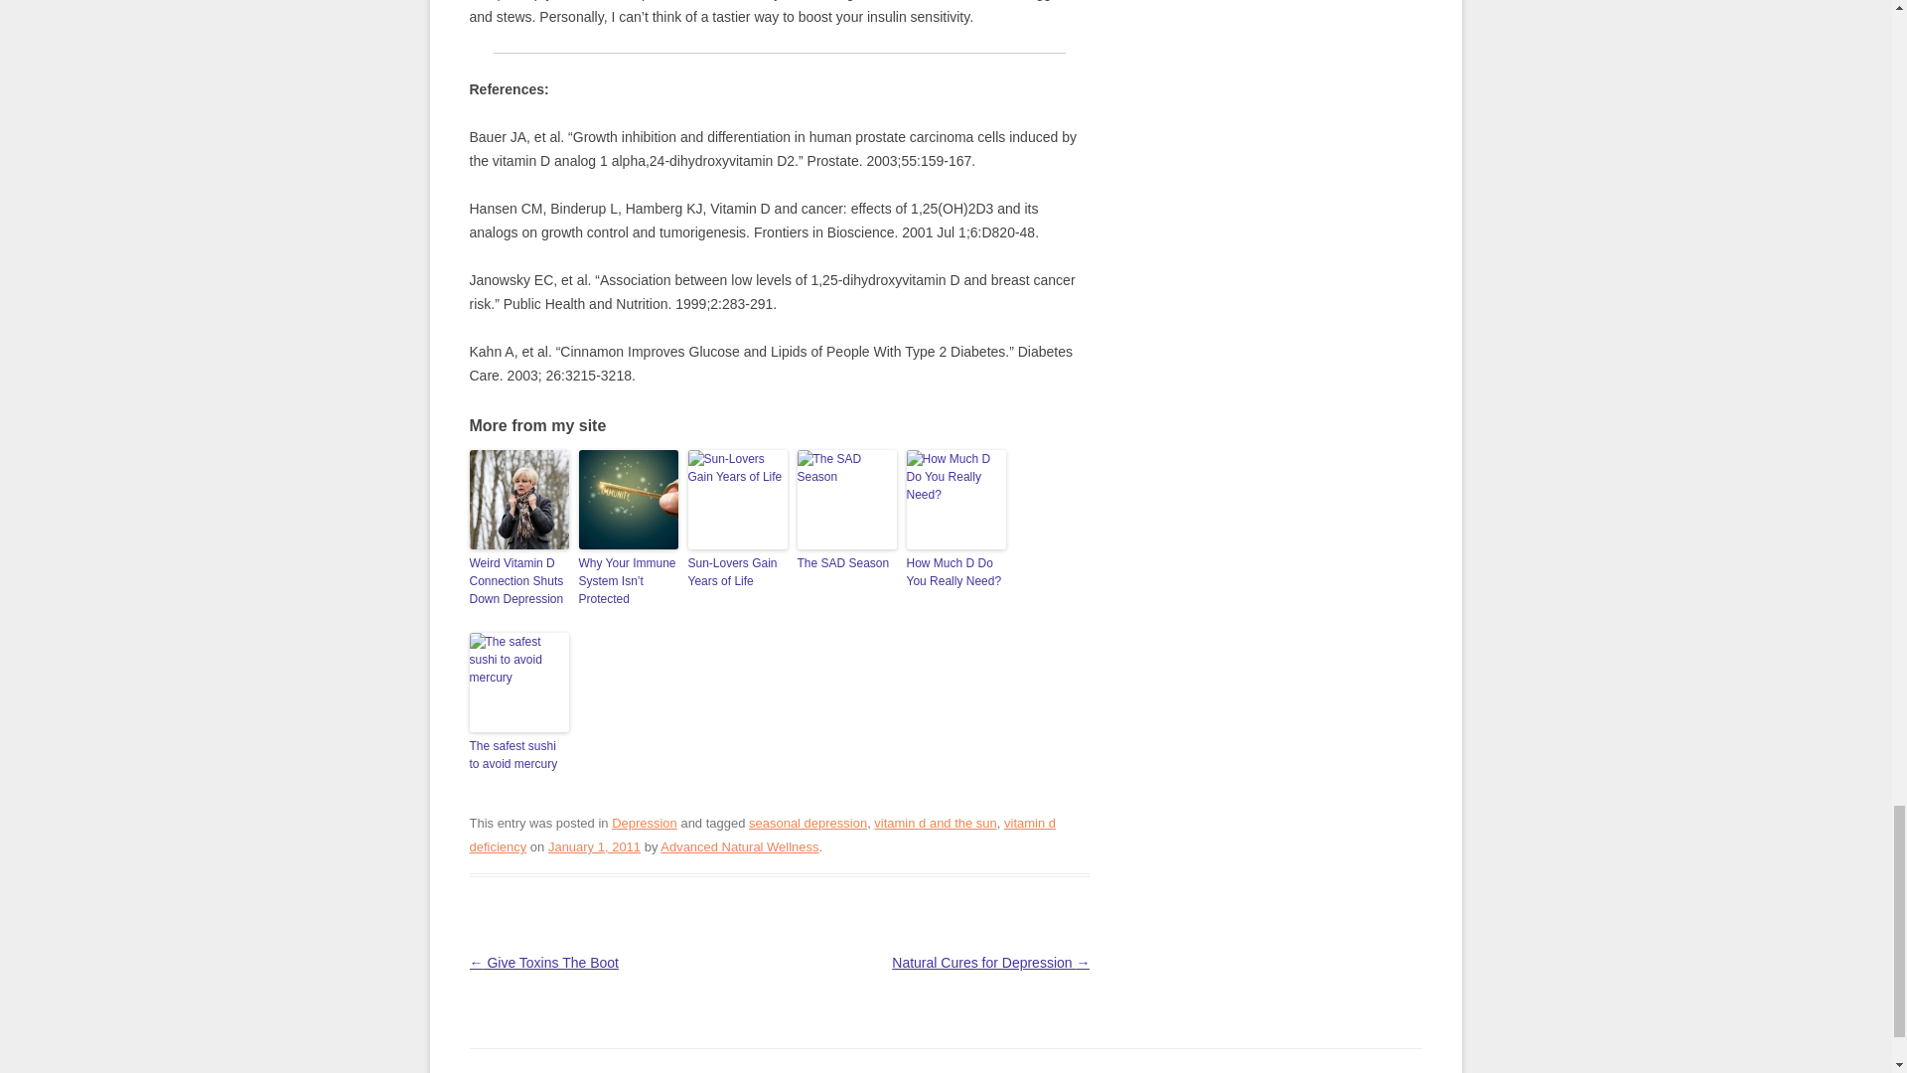  What do you see at coordinates (808, 823) in the screenshot?
I see `seasonal depression` at bounding box center [808, 823].